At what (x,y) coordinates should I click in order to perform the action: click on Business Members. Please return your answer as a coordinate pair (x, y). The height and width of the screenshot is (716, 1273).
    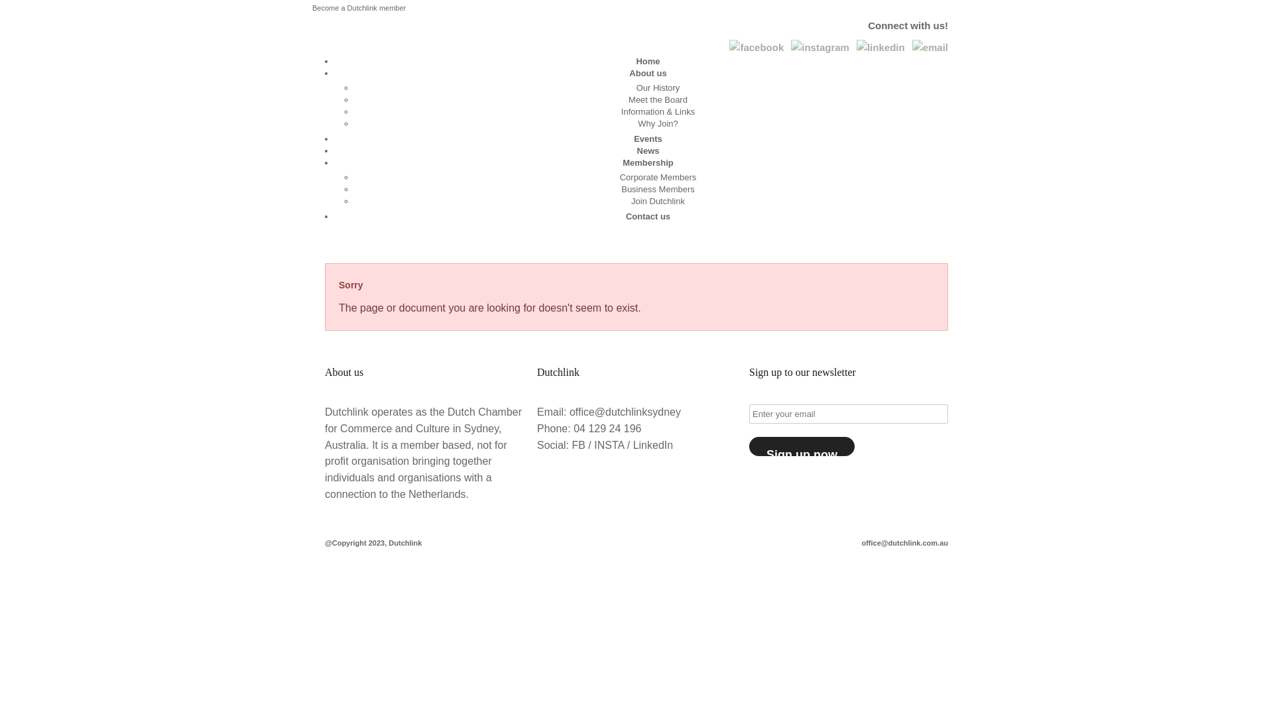
    Looking at the image, I should click on (658, 190).